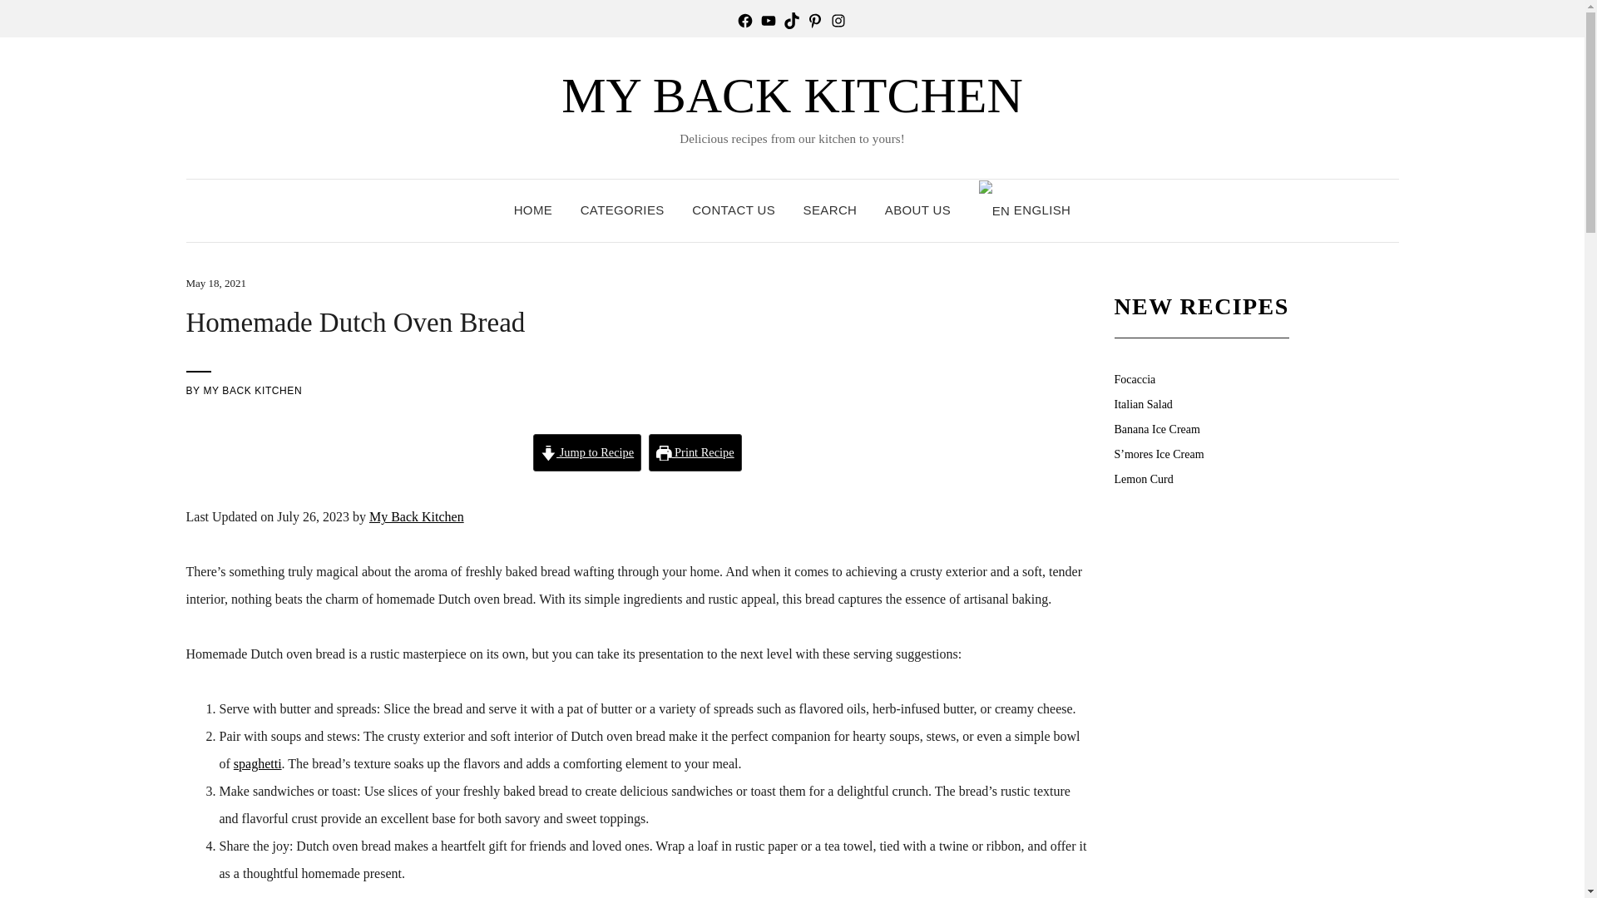  I want to click on Facebook, so click(745, 20).